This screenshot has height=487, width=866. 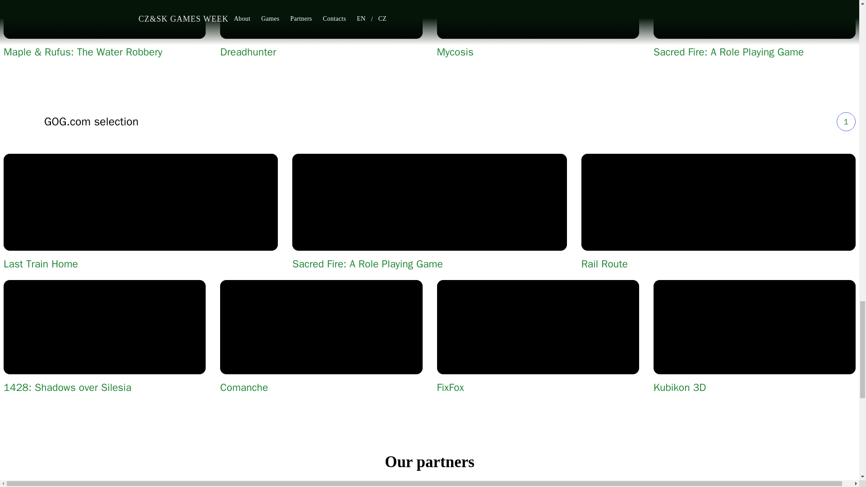 I want to click on Sacred Fire: A Role Playing Game, so click(x=429, y=264).